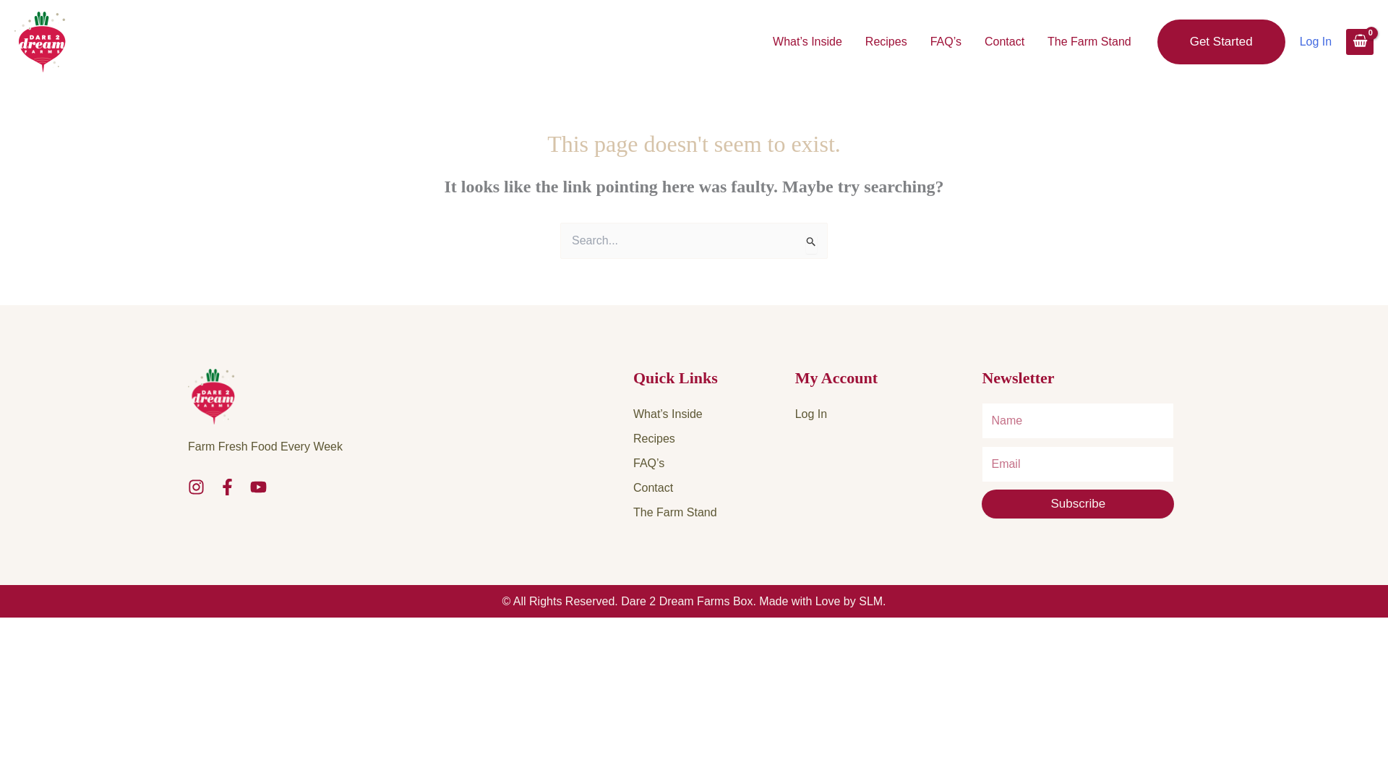 Image resolution: width=1388 pixels, height=781 pixels. What do you see at coordinates (195, 487) in the screenshot?
I see `Instagram` at bounding box center [195, 487].